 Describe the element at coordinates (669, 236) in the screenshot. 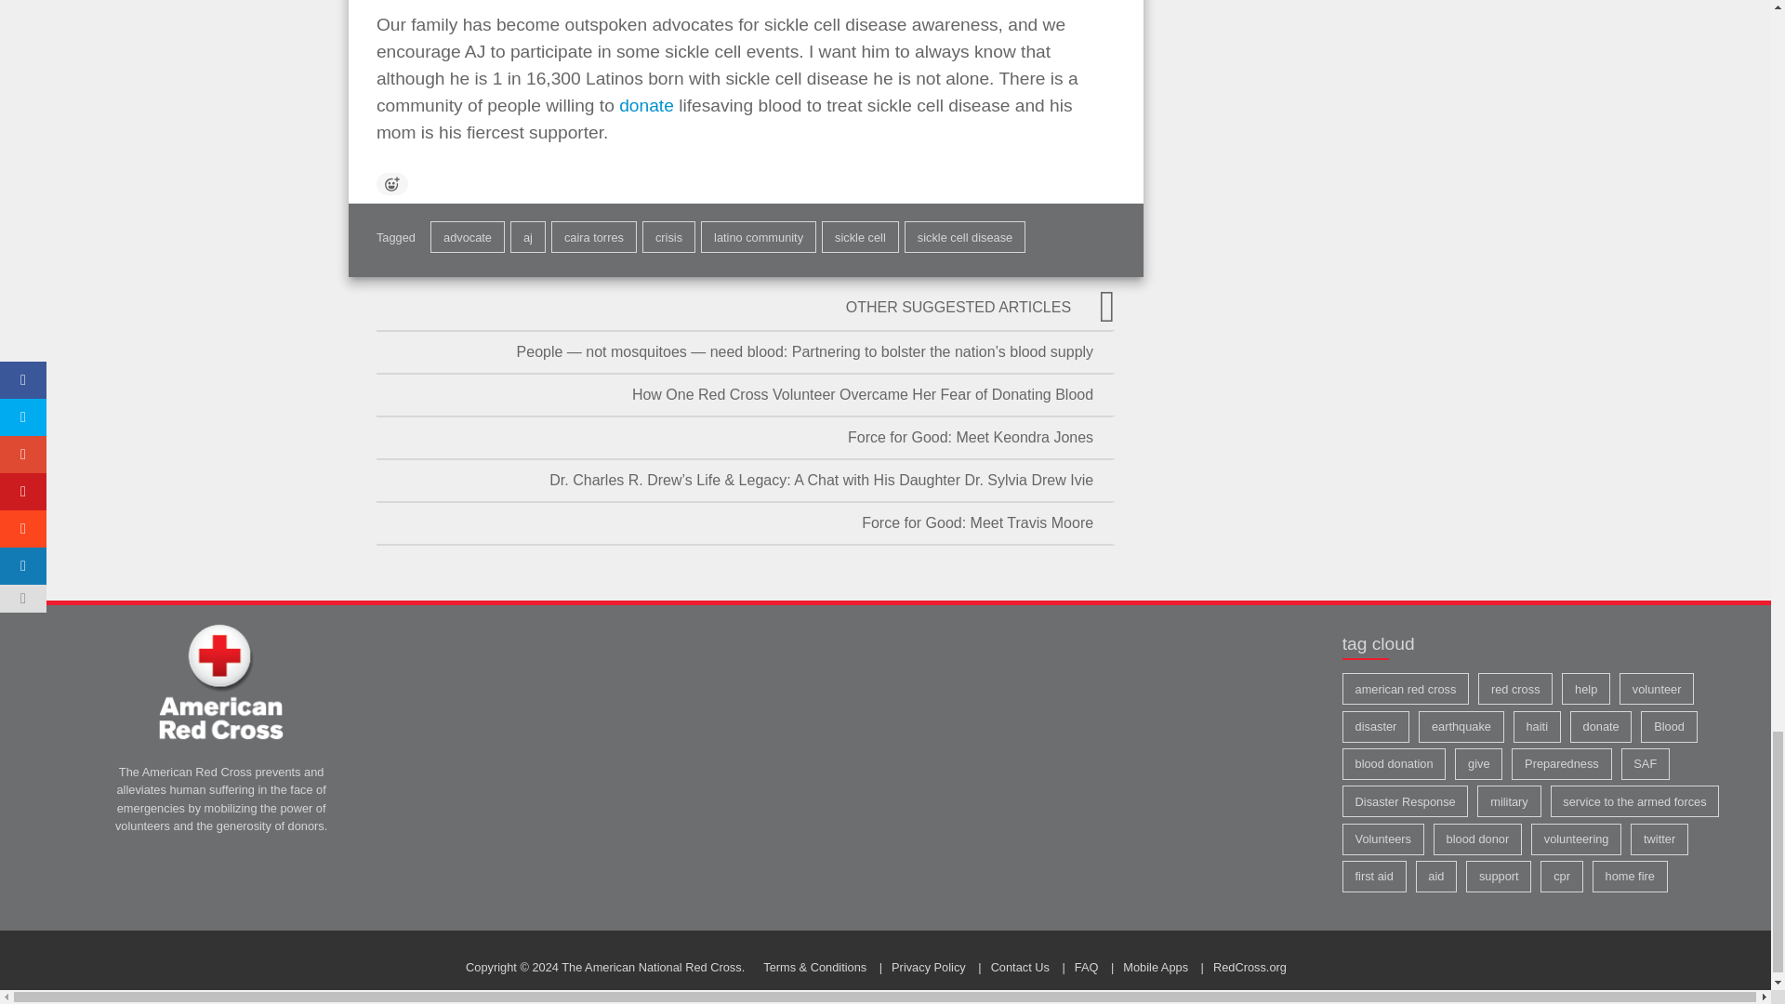

I see `crisis` at that location.